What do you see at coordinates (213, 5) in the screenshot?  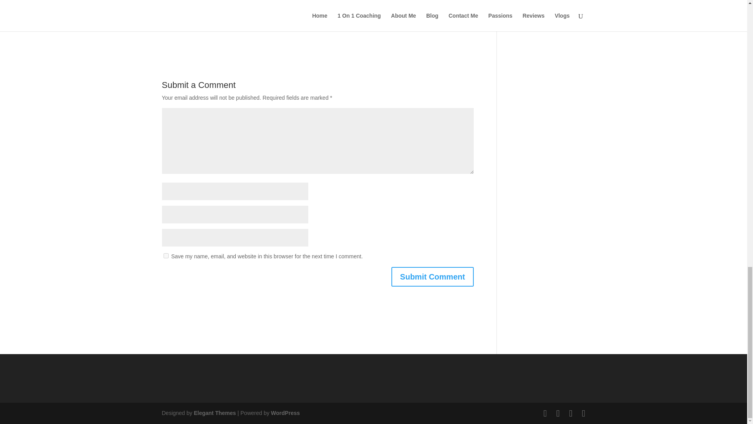 I see `Is Affiliate Marketing Really Dead?` at bounding box center [213, 5].